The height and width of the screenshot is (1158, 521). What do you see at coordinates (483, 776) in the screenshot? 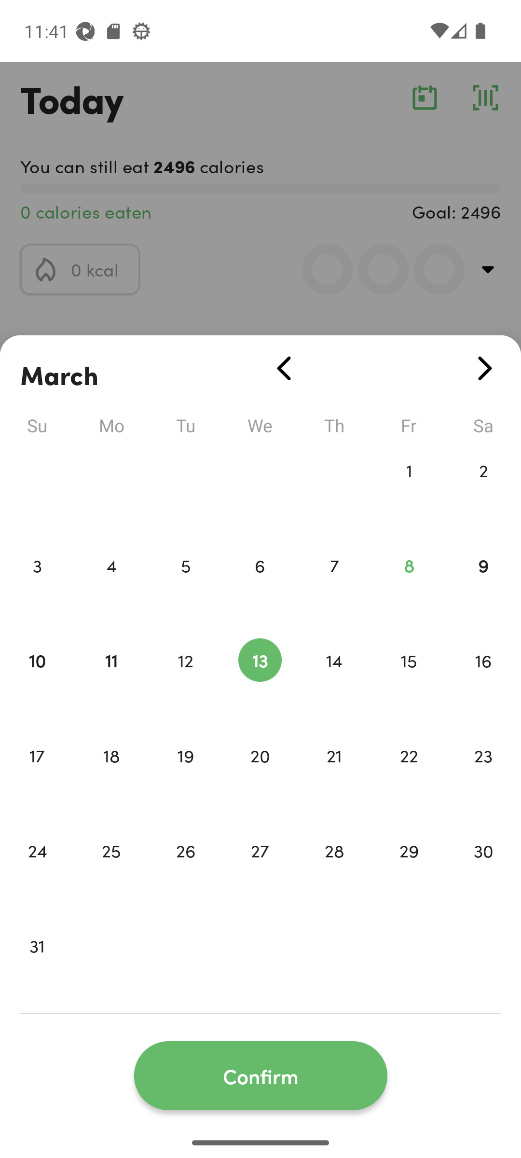
I see `23` at bounding box center [483, 776].